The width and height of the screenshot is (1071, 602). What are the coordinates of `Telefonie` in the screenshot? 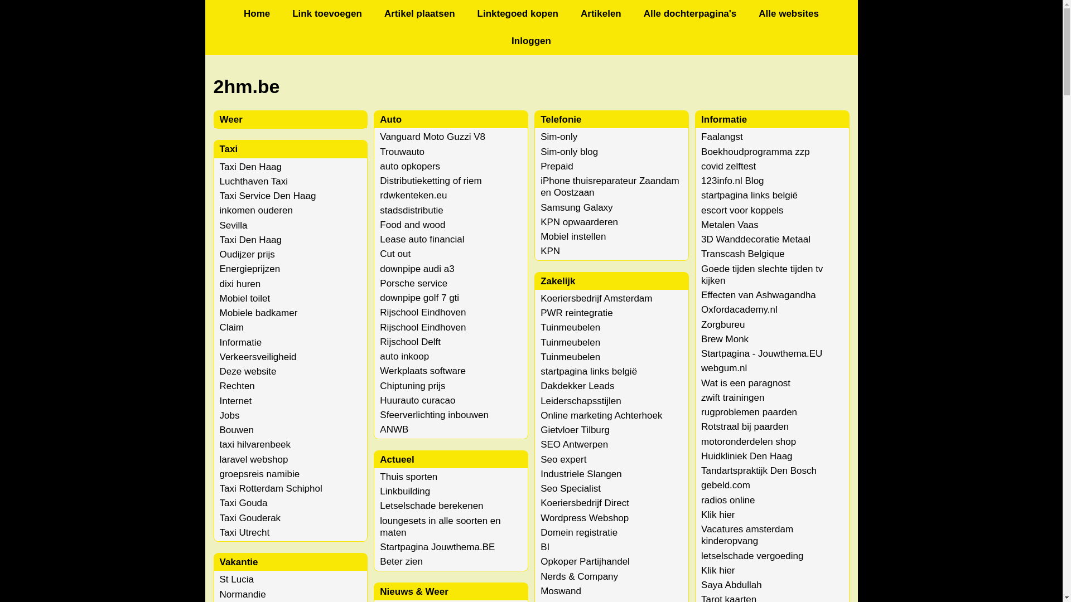 It's located at (561, 119).